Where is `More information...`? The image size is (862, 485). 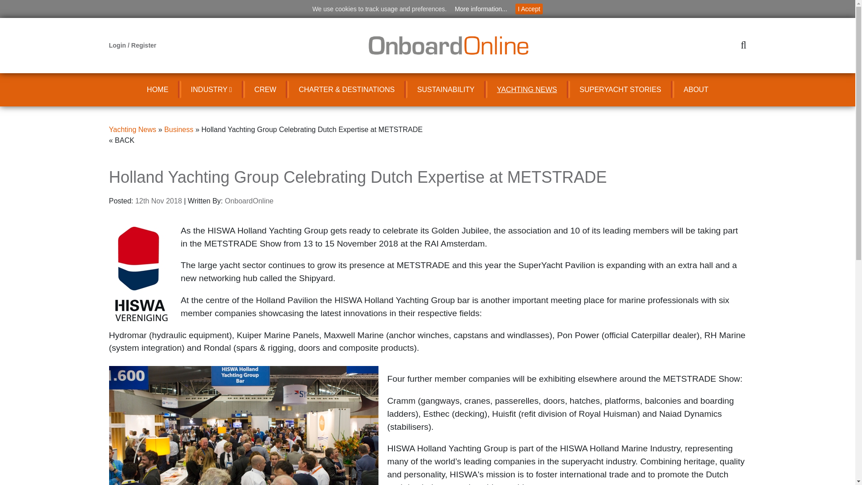 More information... is located at coordinates (481, 9).